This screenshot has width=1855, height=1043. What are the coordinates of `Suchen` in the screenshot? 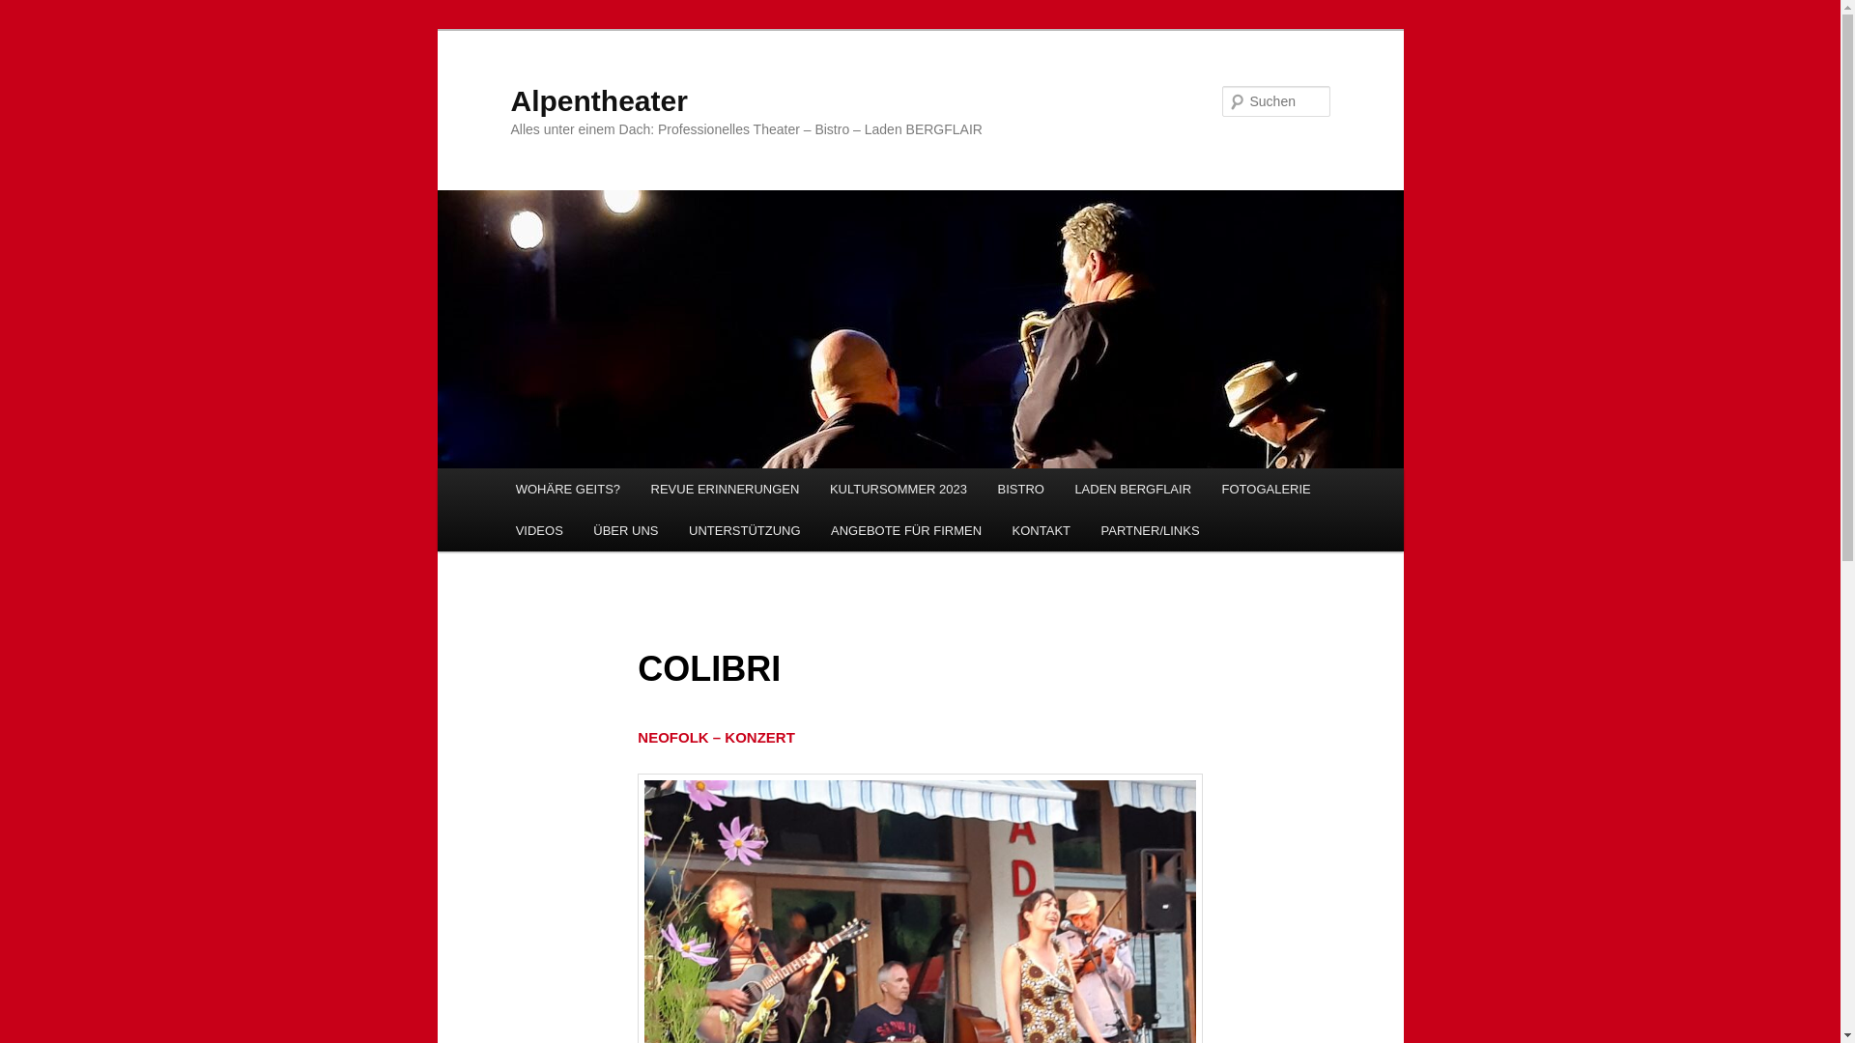 It's located at (33, 12).